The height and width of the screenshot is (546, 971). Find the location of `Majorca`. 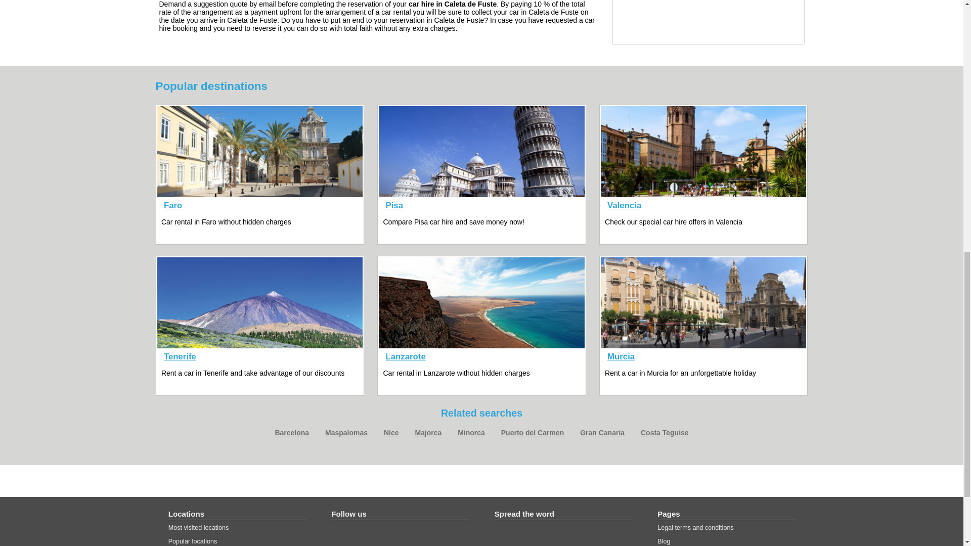

Majorca is located at coordinates (428, 433).